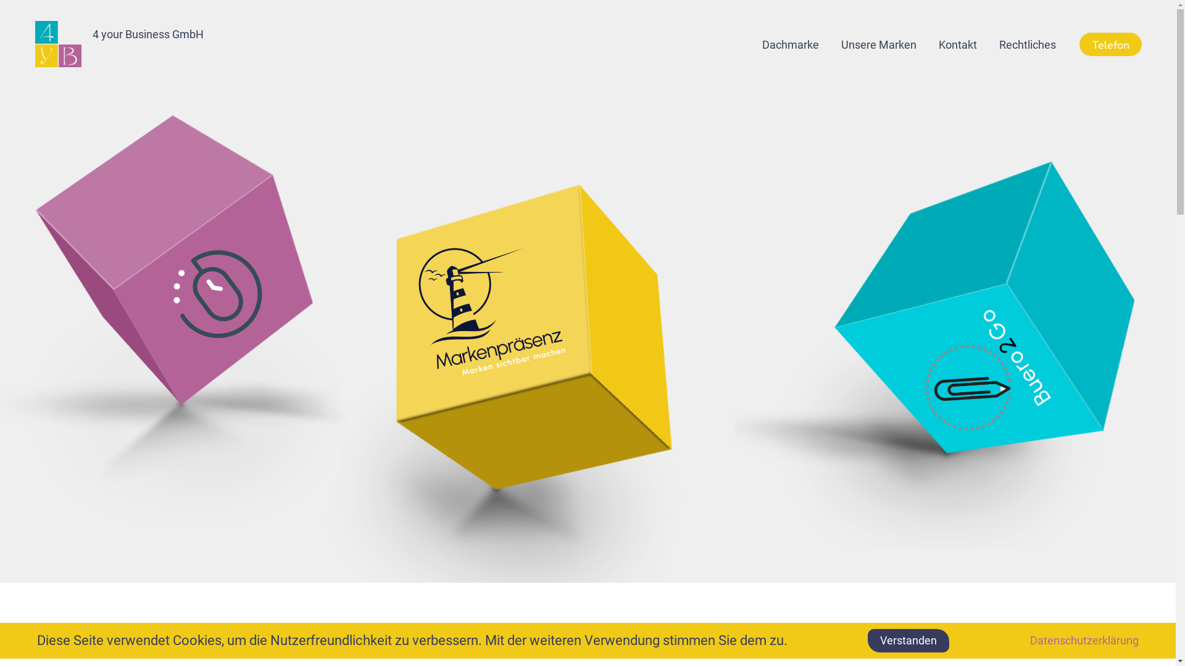 The image size is (1185, 666). What do you see at coordinates (879, 45) in the screenshot?
I see `Unsere Marken` at bounding box center [879, 45].